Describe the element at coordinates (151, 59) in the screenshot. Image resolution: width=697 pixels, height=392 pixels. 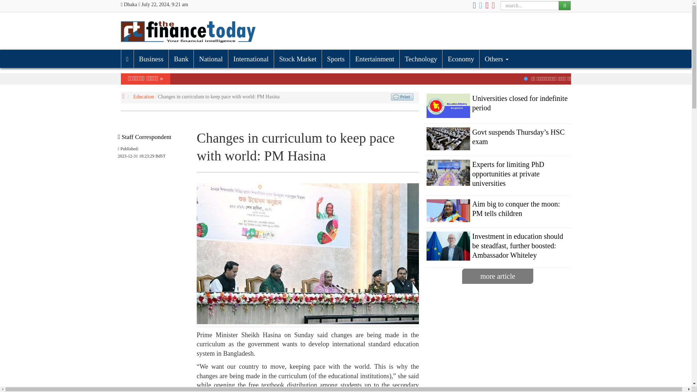
I see `Business` at that location.